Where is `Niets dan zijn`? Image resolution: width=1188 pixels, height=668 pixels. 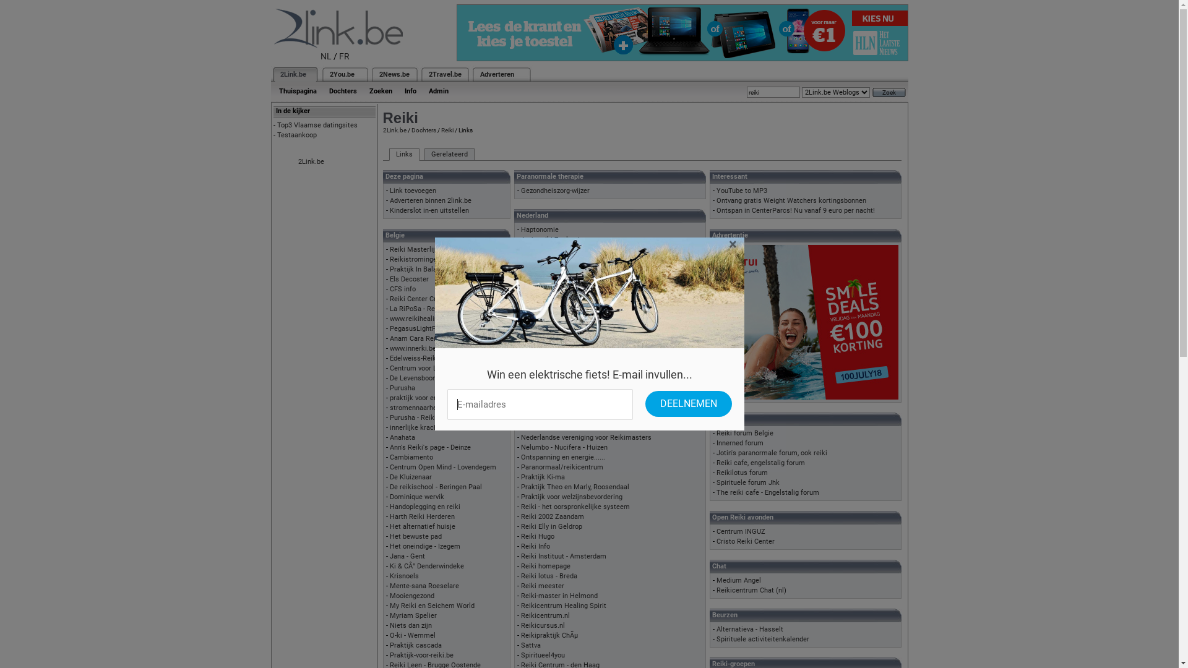
Niets dan zijn is located at coordinates (411, 625).